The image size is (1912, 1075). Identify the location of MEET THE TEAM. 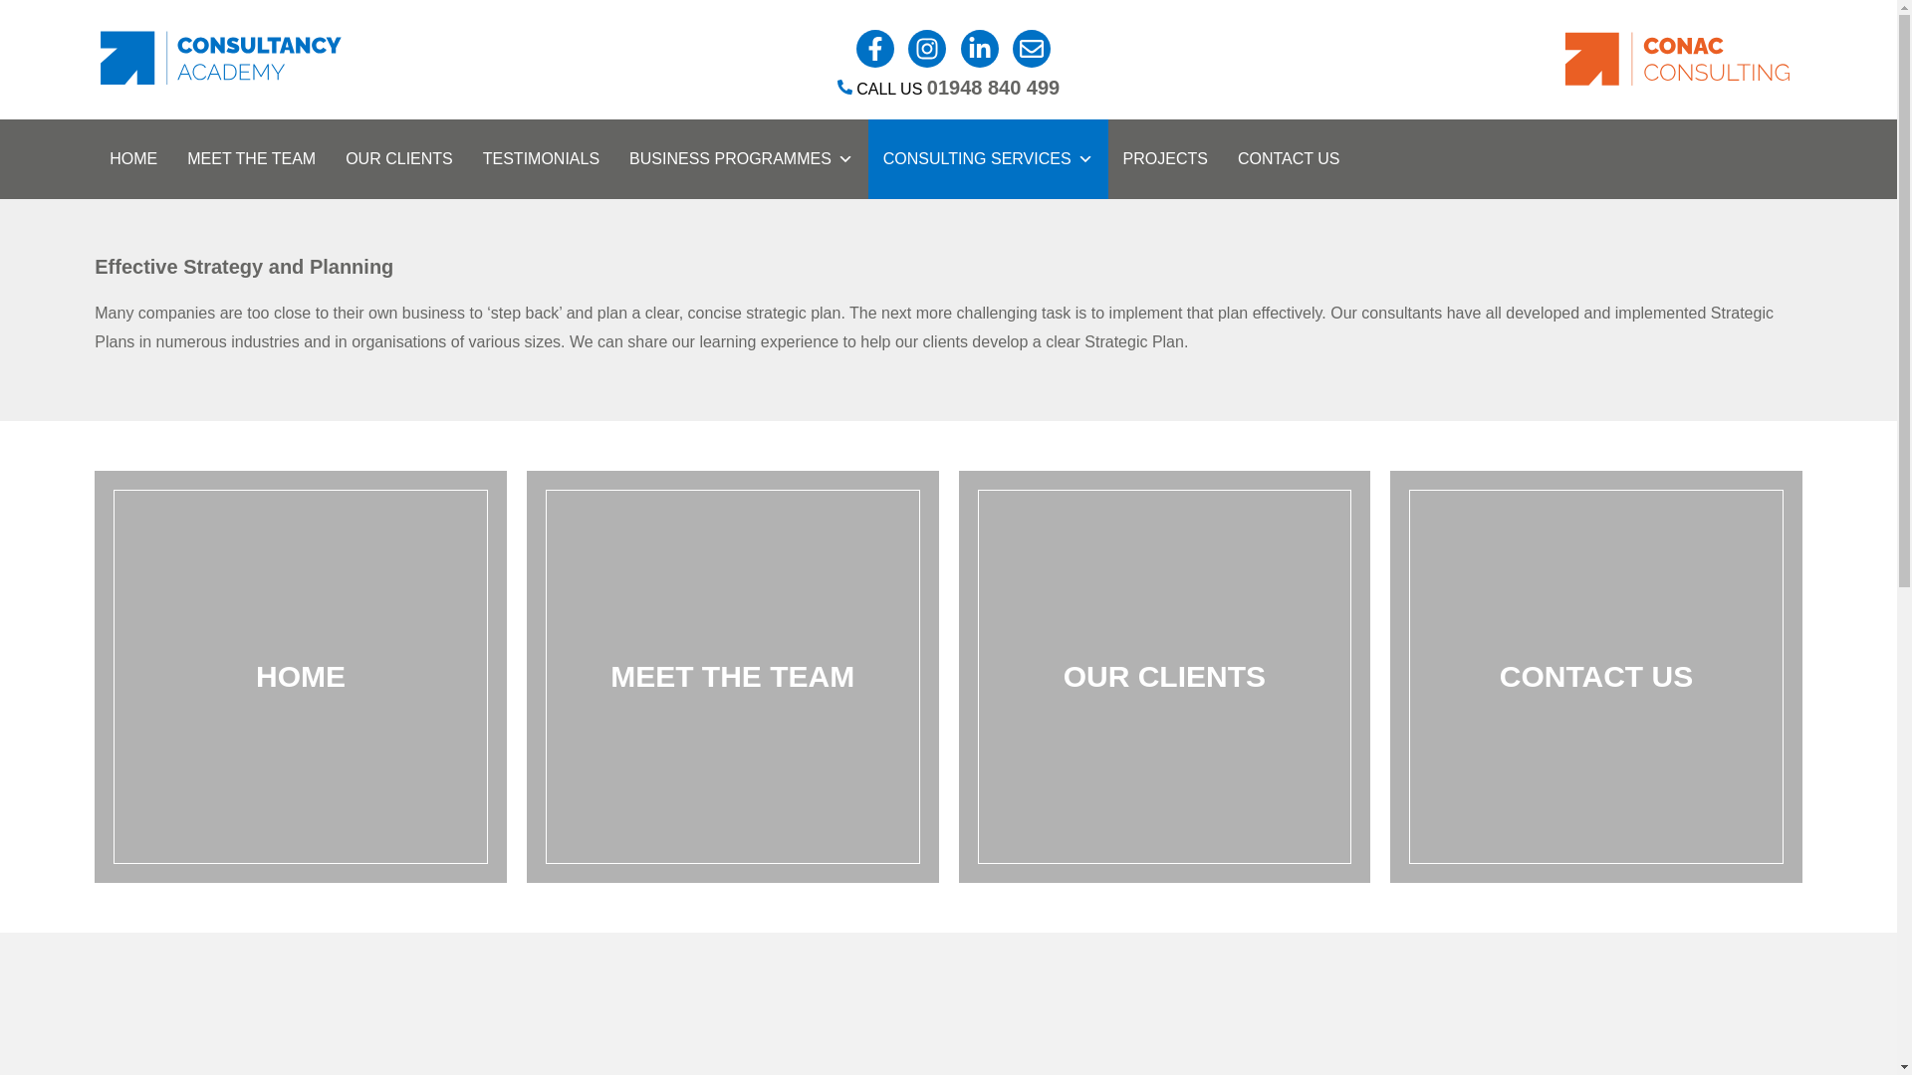
(251, 158).